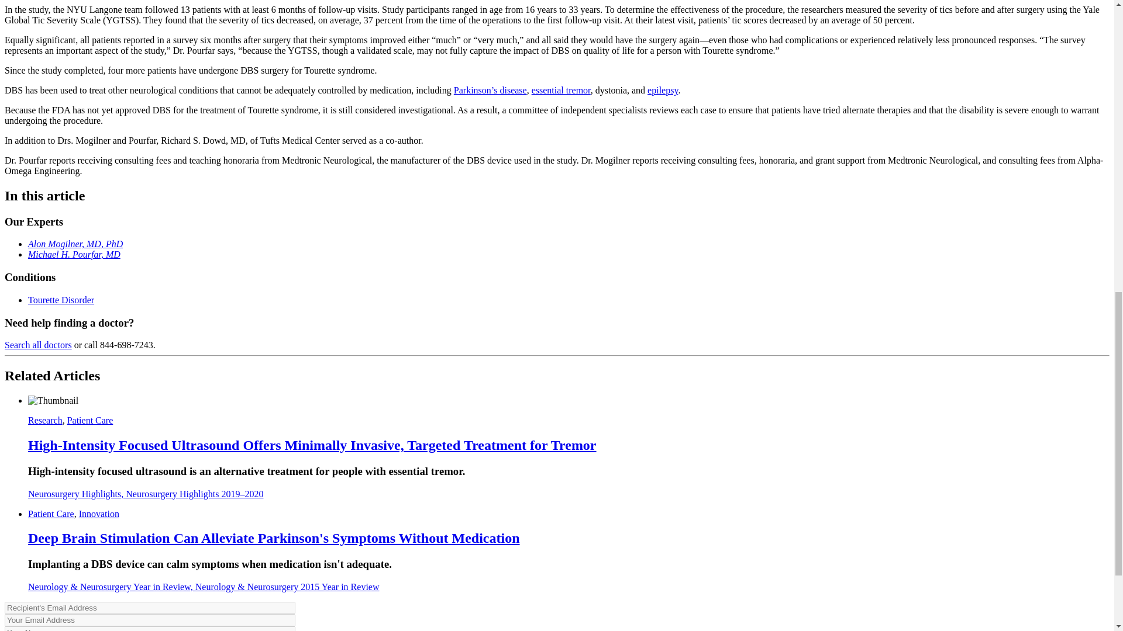  What do you see at coordinates (560, 90) in the screenshot?
I see `essential tremor` at bounding box center [560, 90].